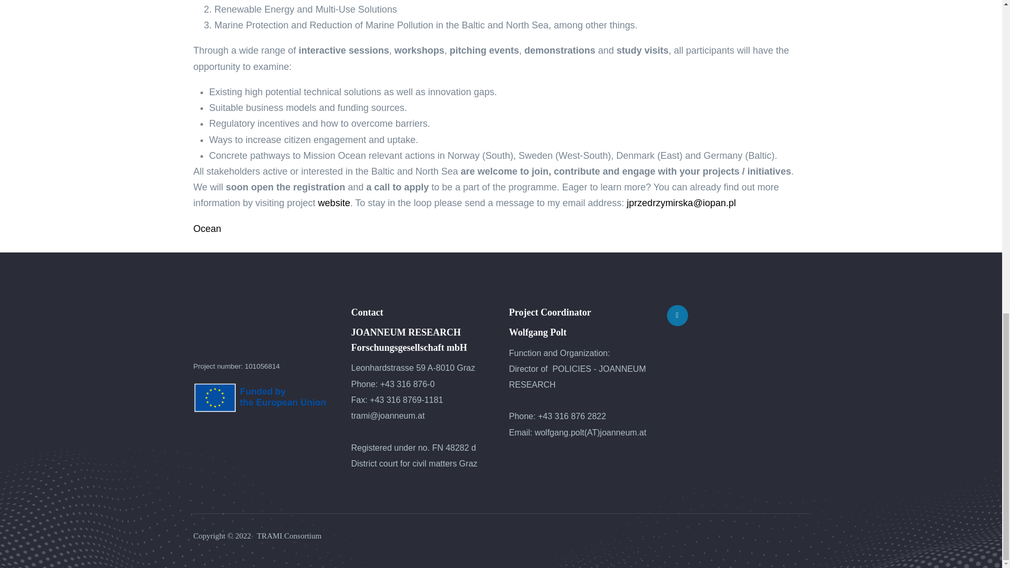  Describe the element at coordinates (334, 203) in the screenshot. I see `website` at that location.